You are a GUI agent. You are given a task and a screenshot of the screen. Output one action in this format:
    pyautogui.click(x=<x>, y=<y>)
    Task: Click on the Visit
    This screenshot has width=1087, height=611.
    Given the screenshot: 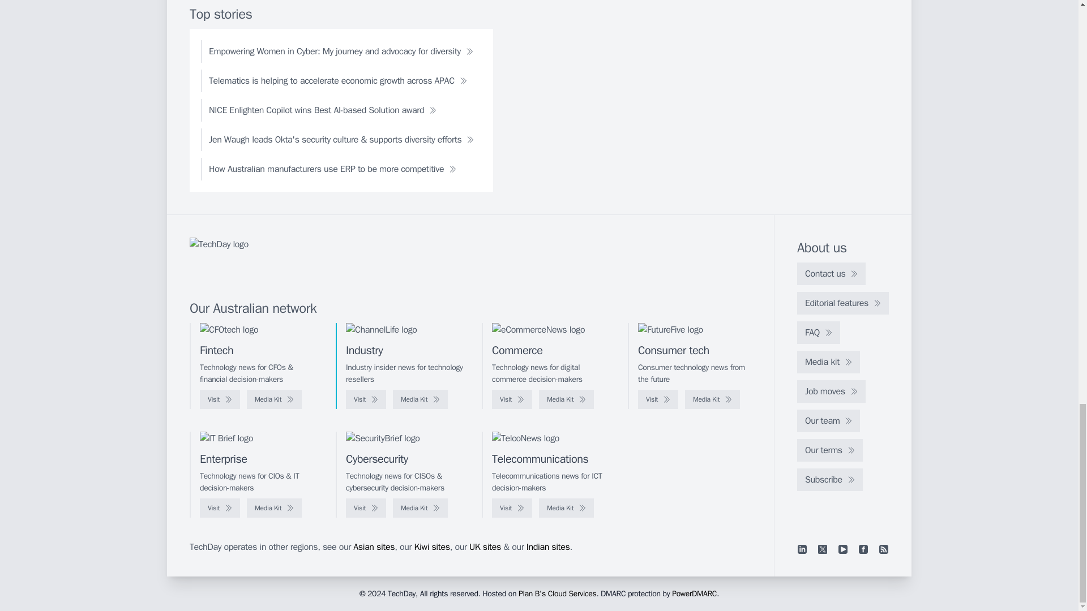 What is the action you would take?
    pyautogui.click(x=658, y=399)
    